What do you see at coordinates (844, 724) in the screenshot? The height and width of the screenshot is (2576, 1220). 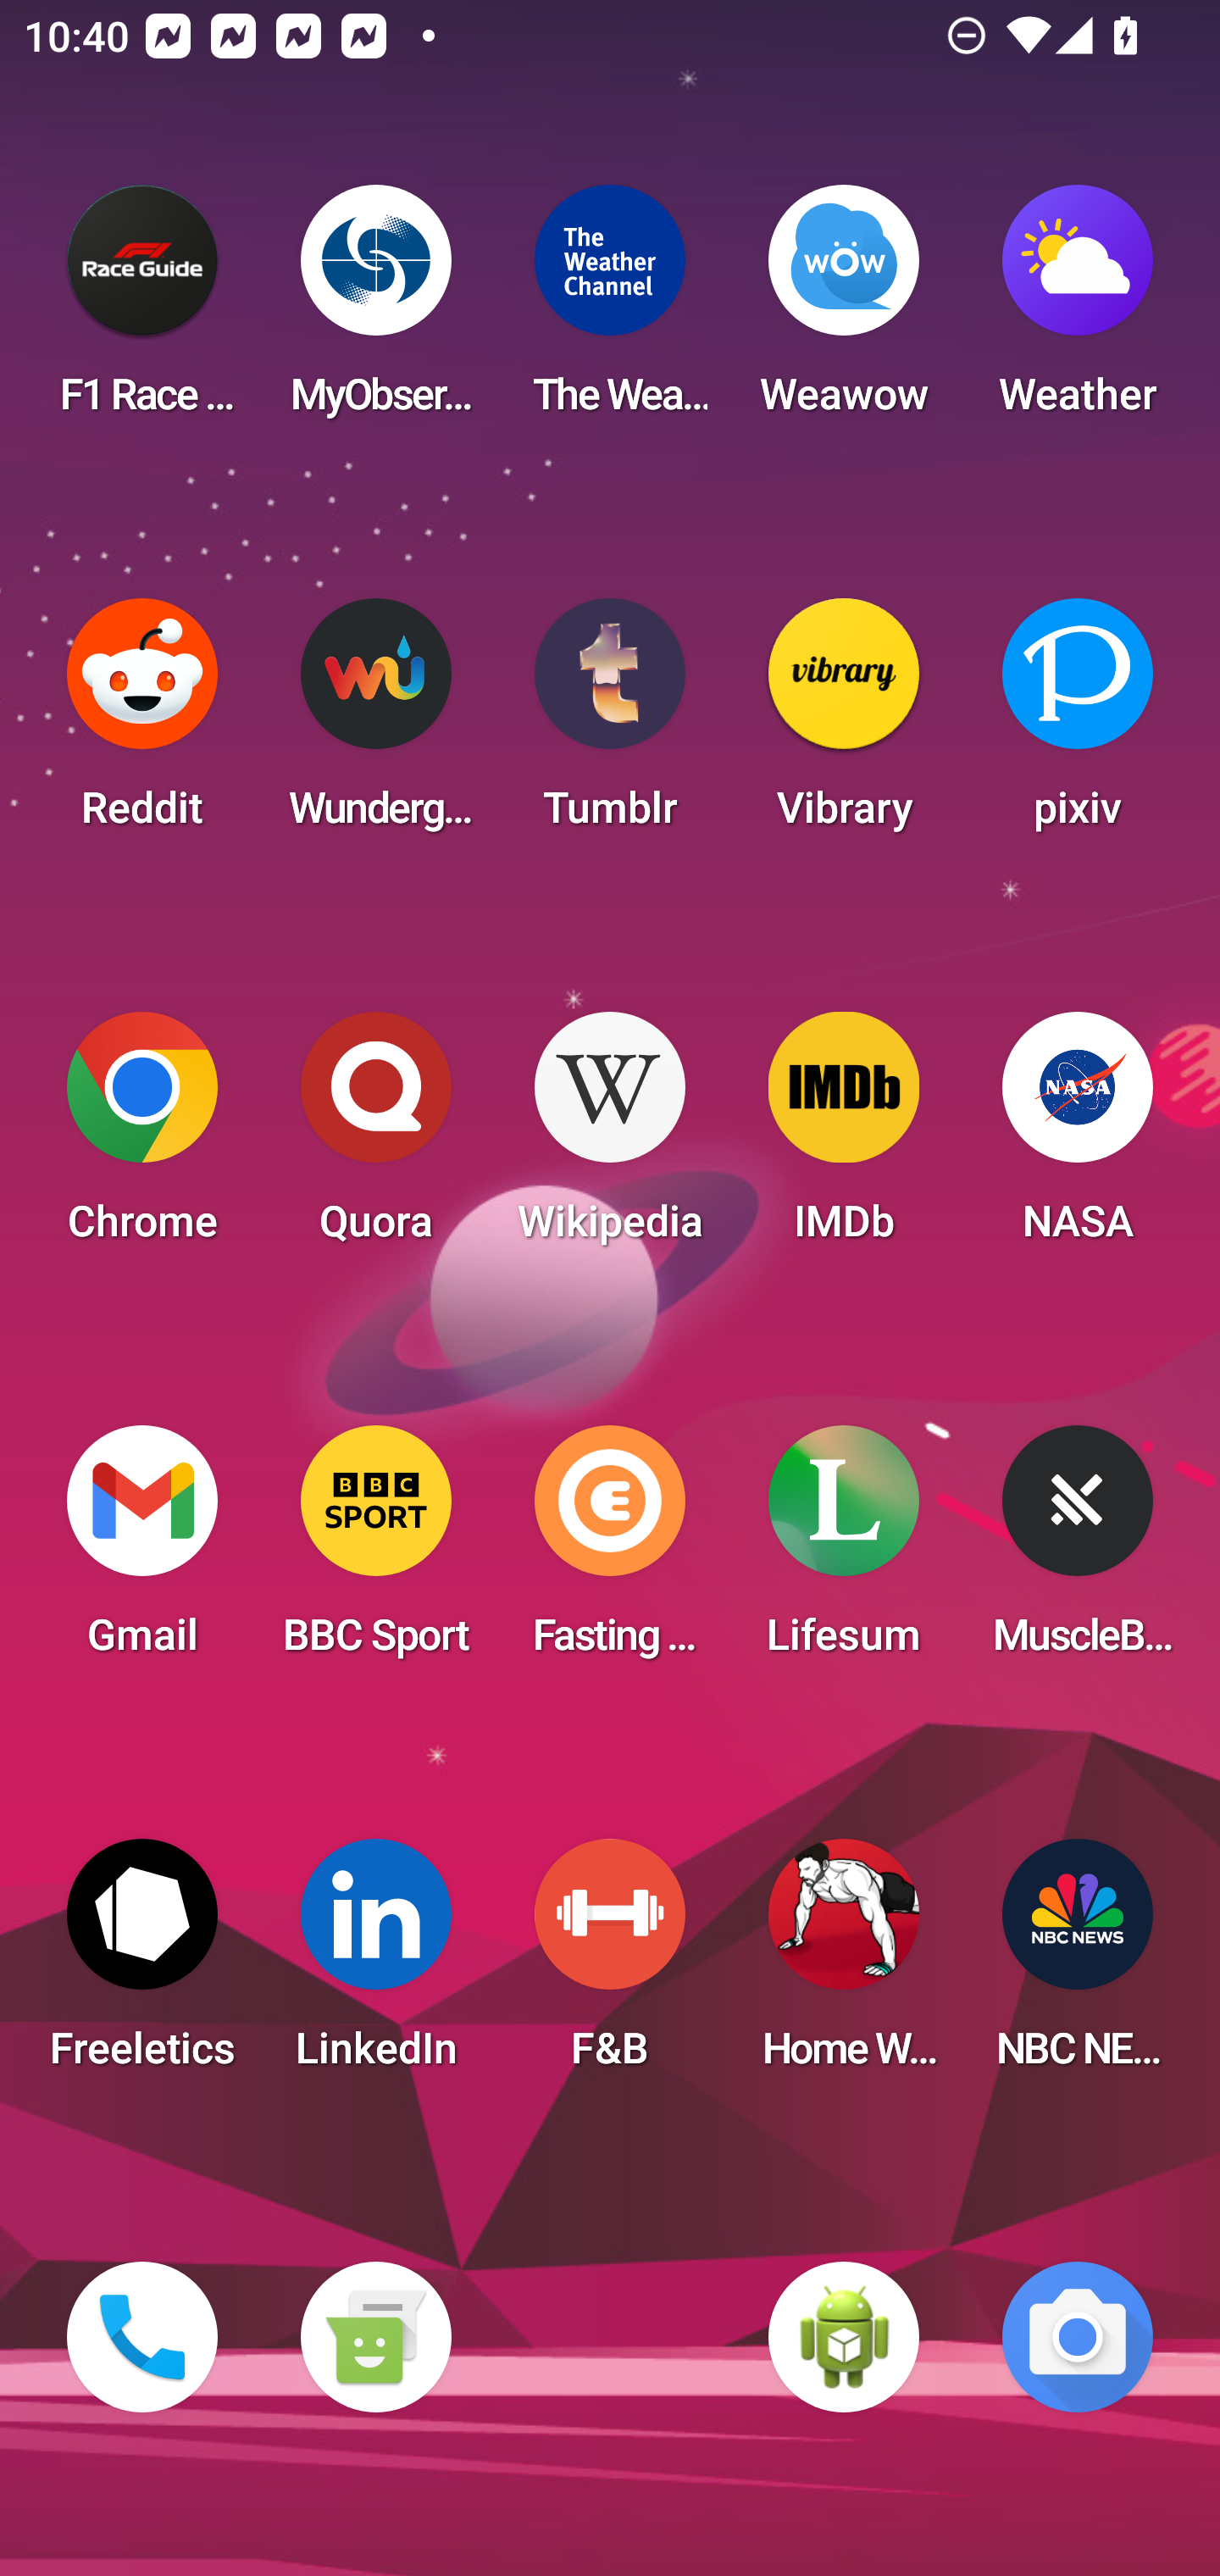 I see `Vibrary` at bounding box center [844, 724].